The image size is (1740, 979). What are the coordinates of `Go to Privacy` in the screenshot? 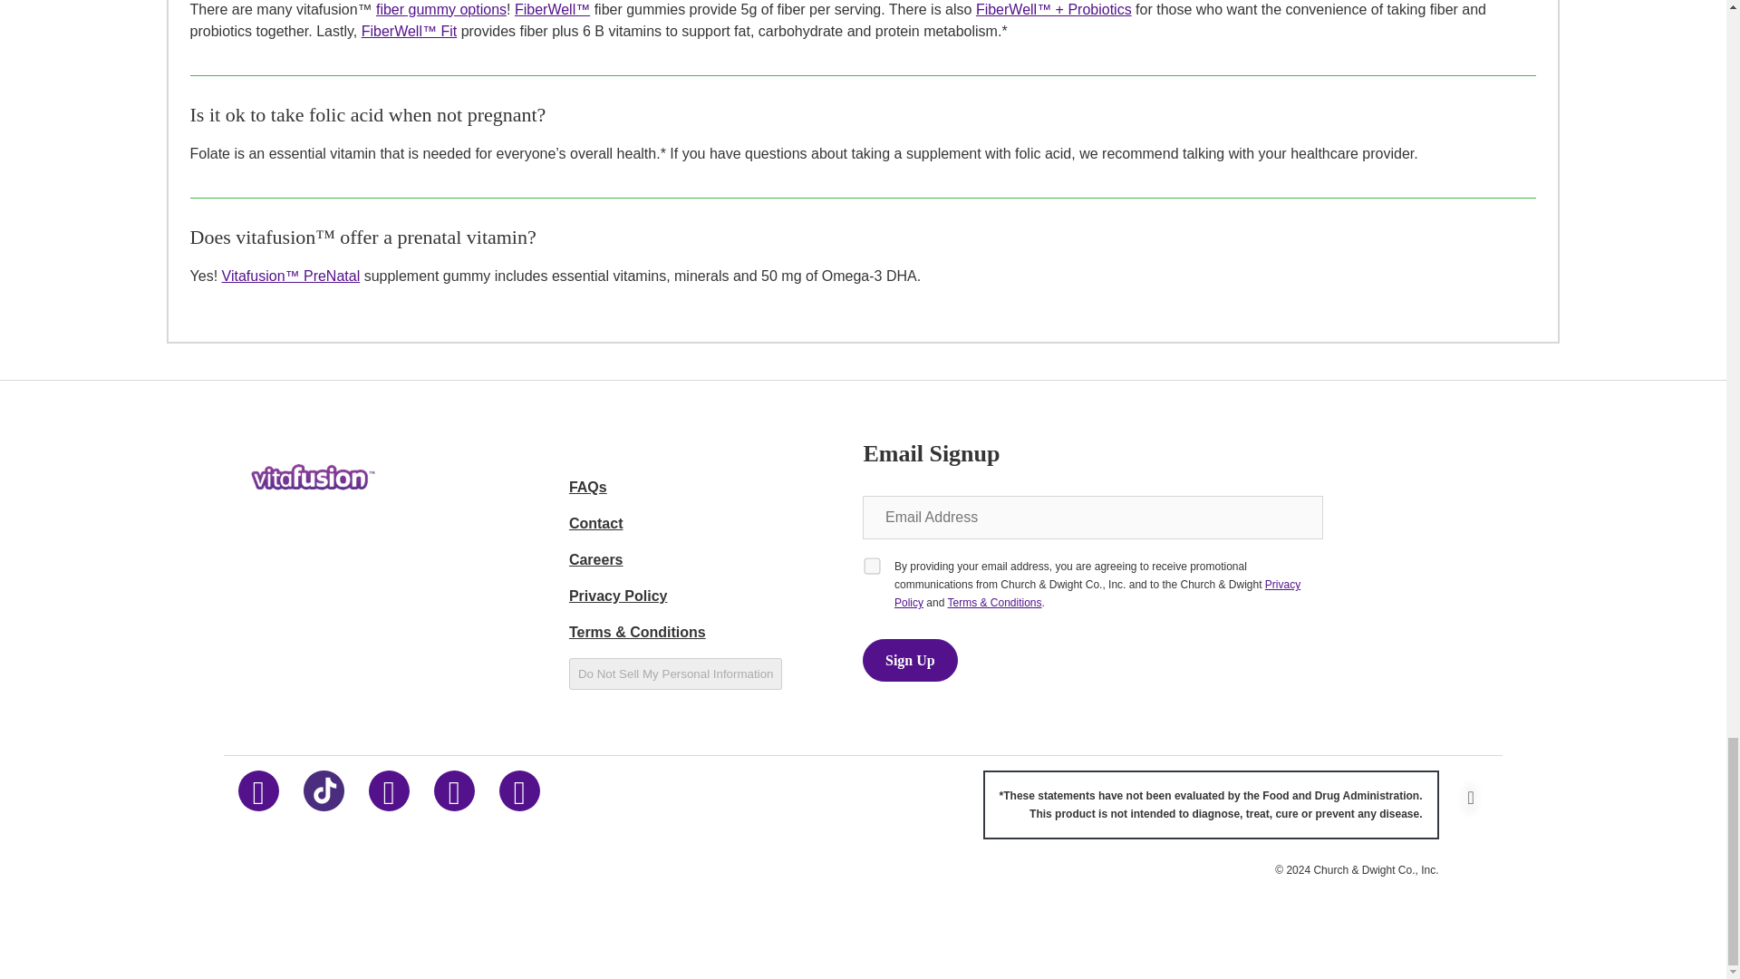 It's located at (618, 596).